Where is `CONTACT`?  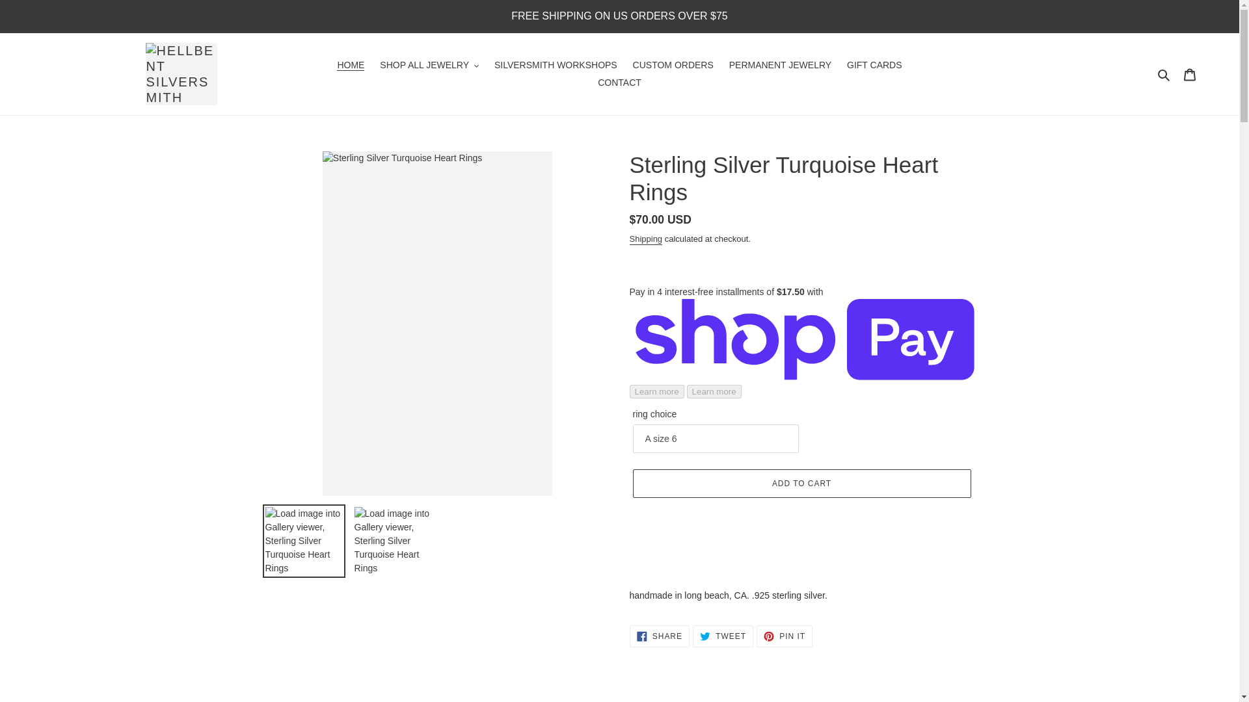
CONTACT is located at coordinates (619, 83).